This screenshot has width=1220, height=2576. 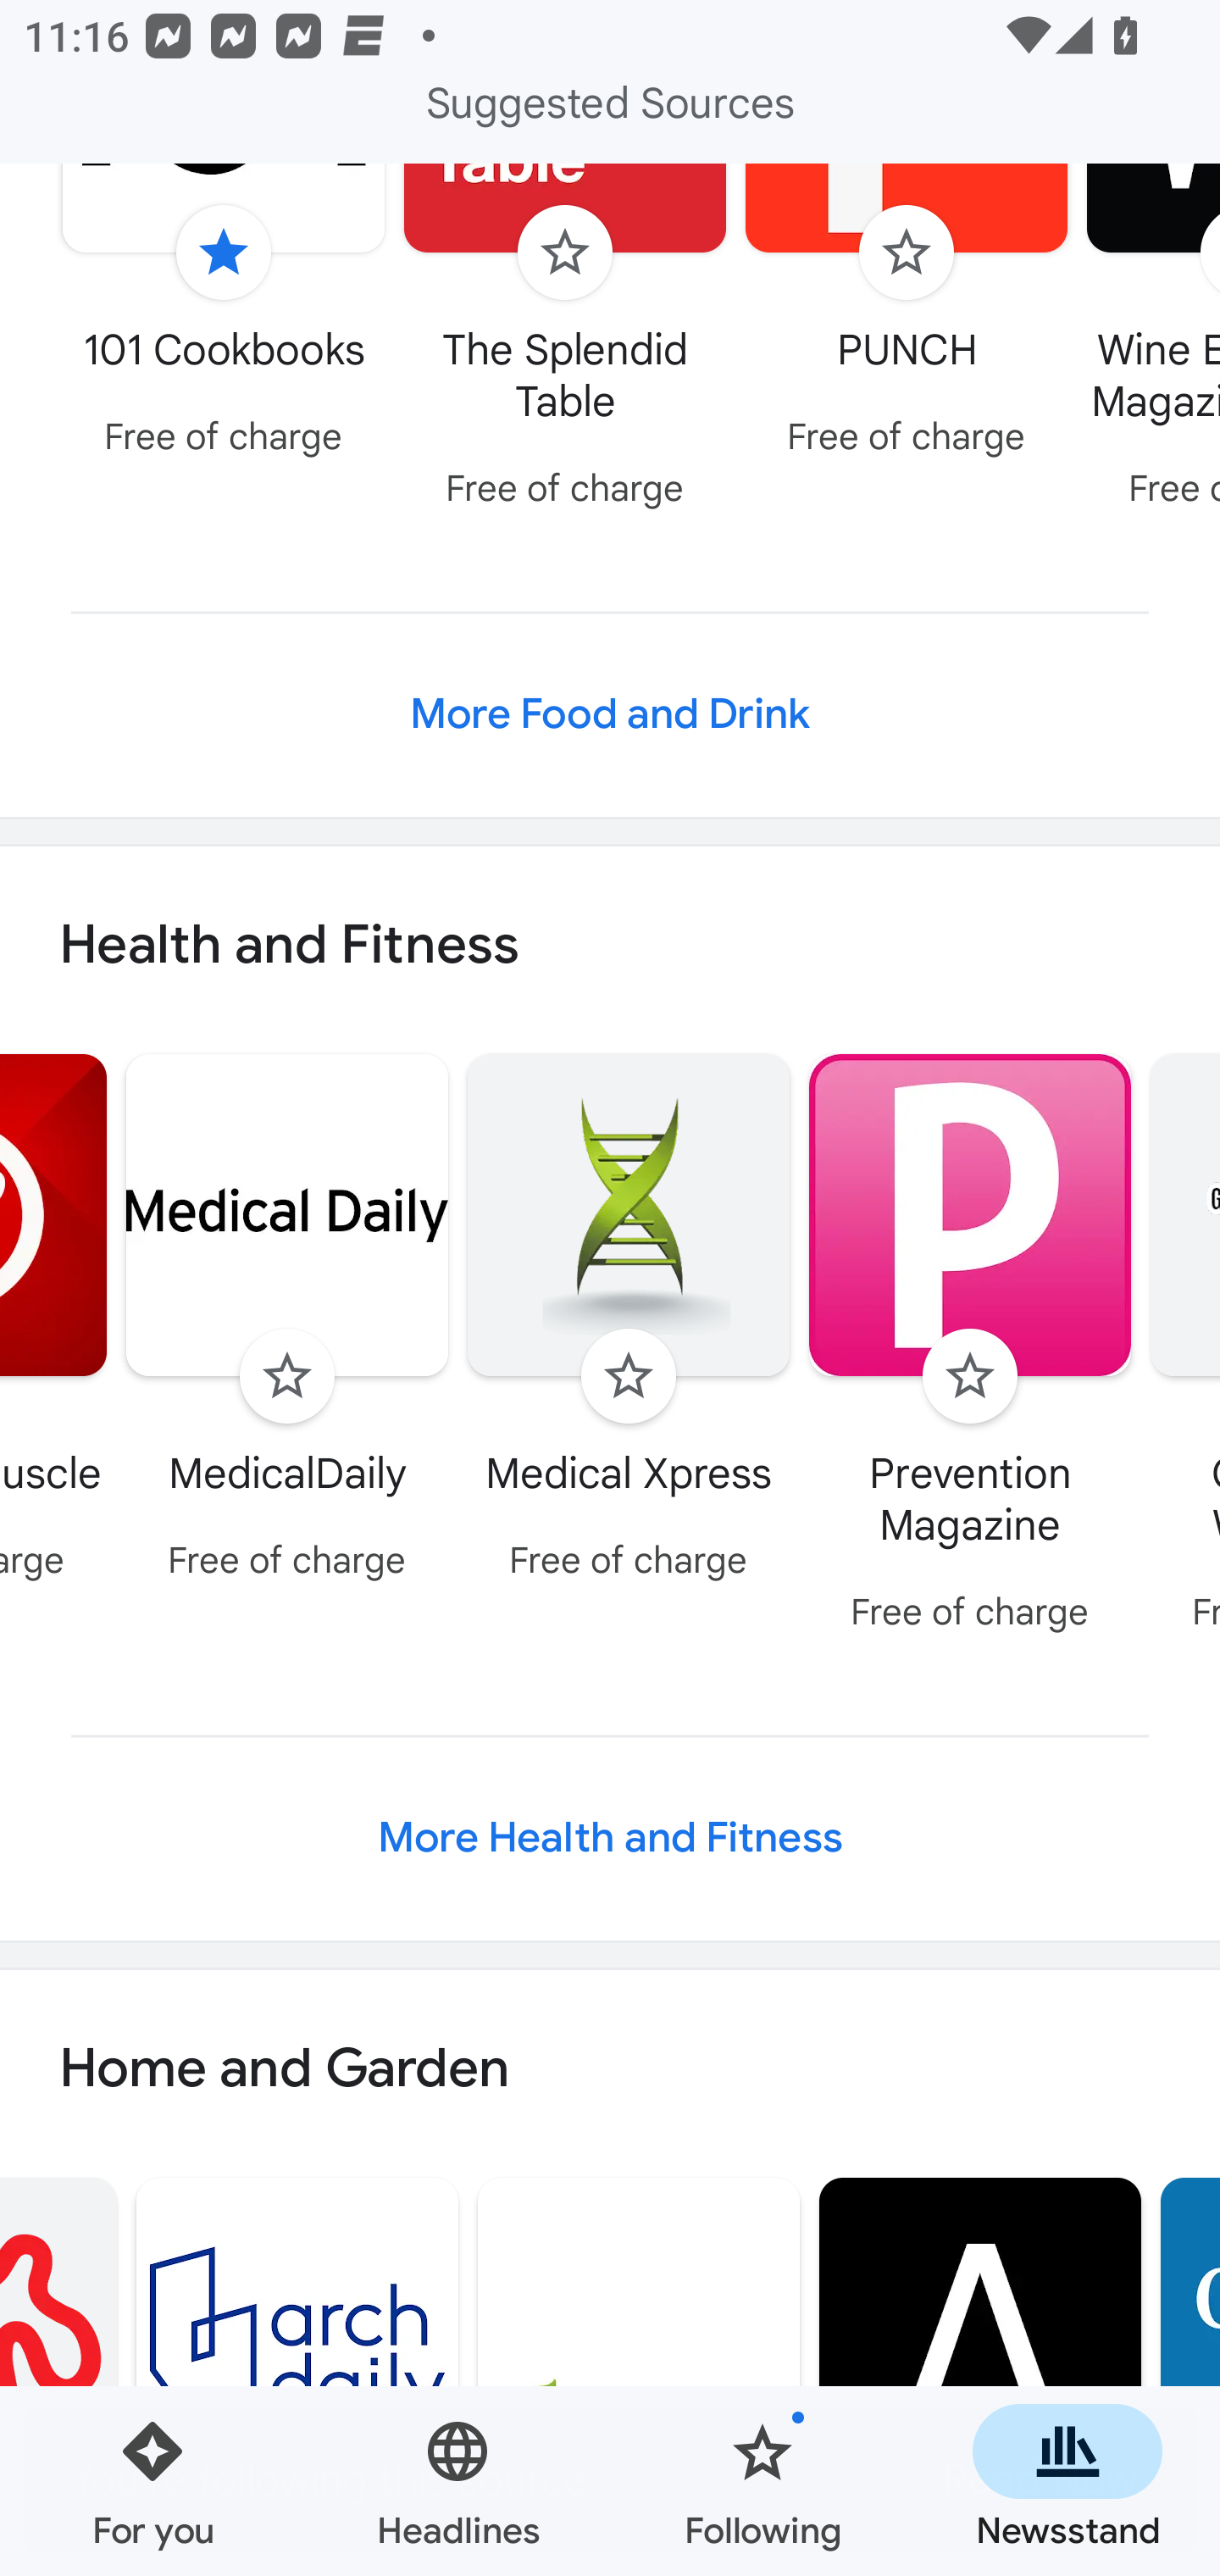 I want to click on More Food and Drink, so click(x=610, y=714).